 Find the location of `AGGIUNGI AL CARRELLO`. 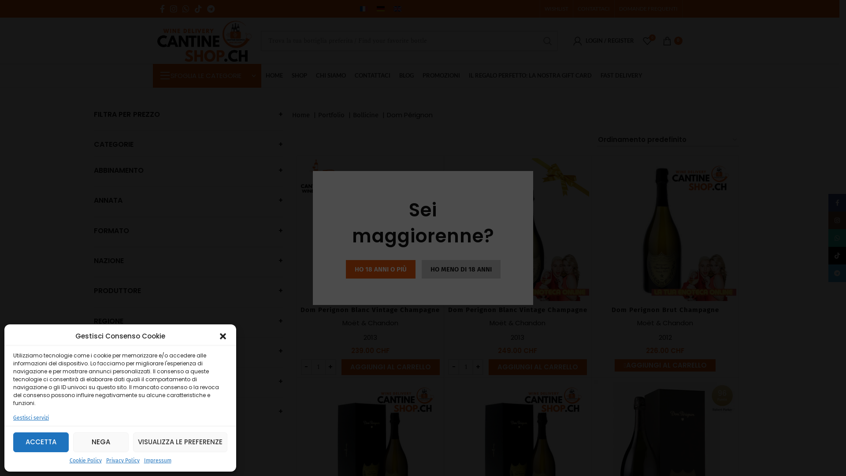

AGGIUNGI AL CARRELLO is located at coordinates (390, 367).